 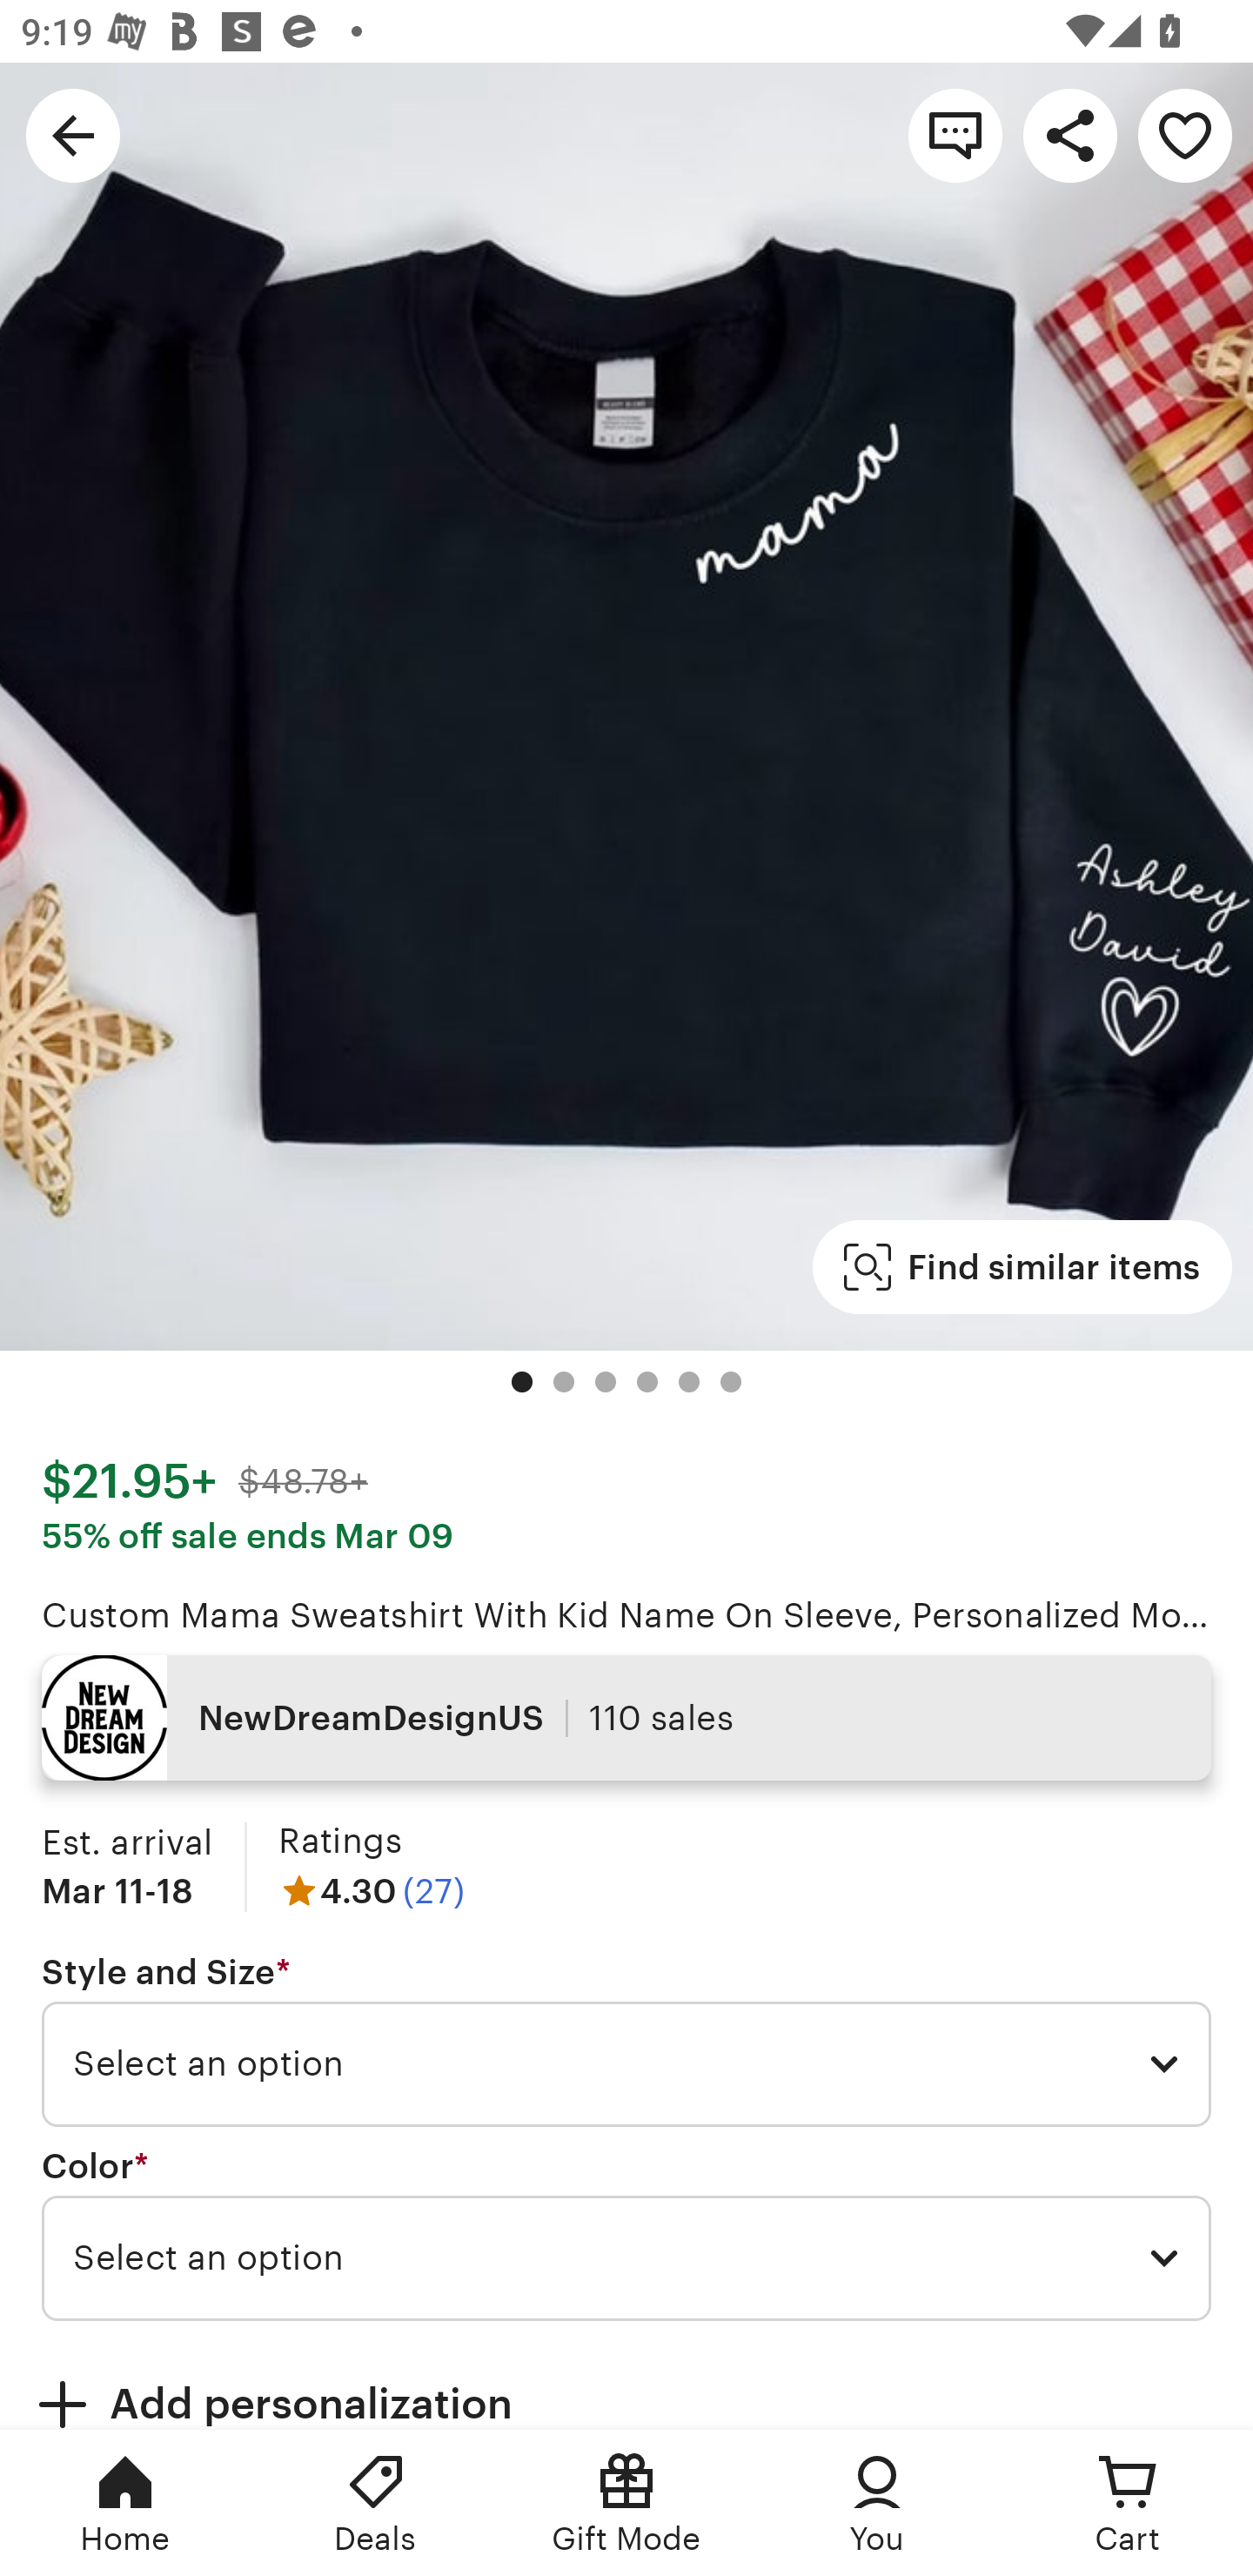 I want to click on Style and Size * Required Select an option, so click(x=626, y=2040).